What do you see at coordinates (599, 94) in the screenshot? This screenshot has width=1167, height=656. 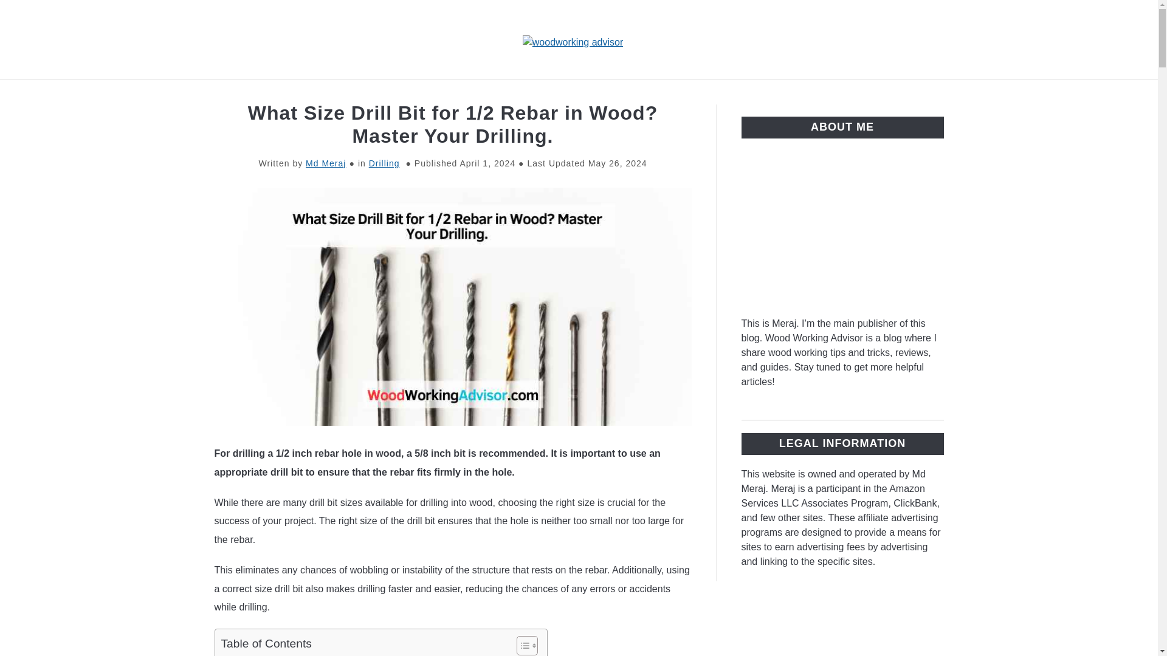 I see `WOODWORKING SAWS` at bounding box center [599, 94].